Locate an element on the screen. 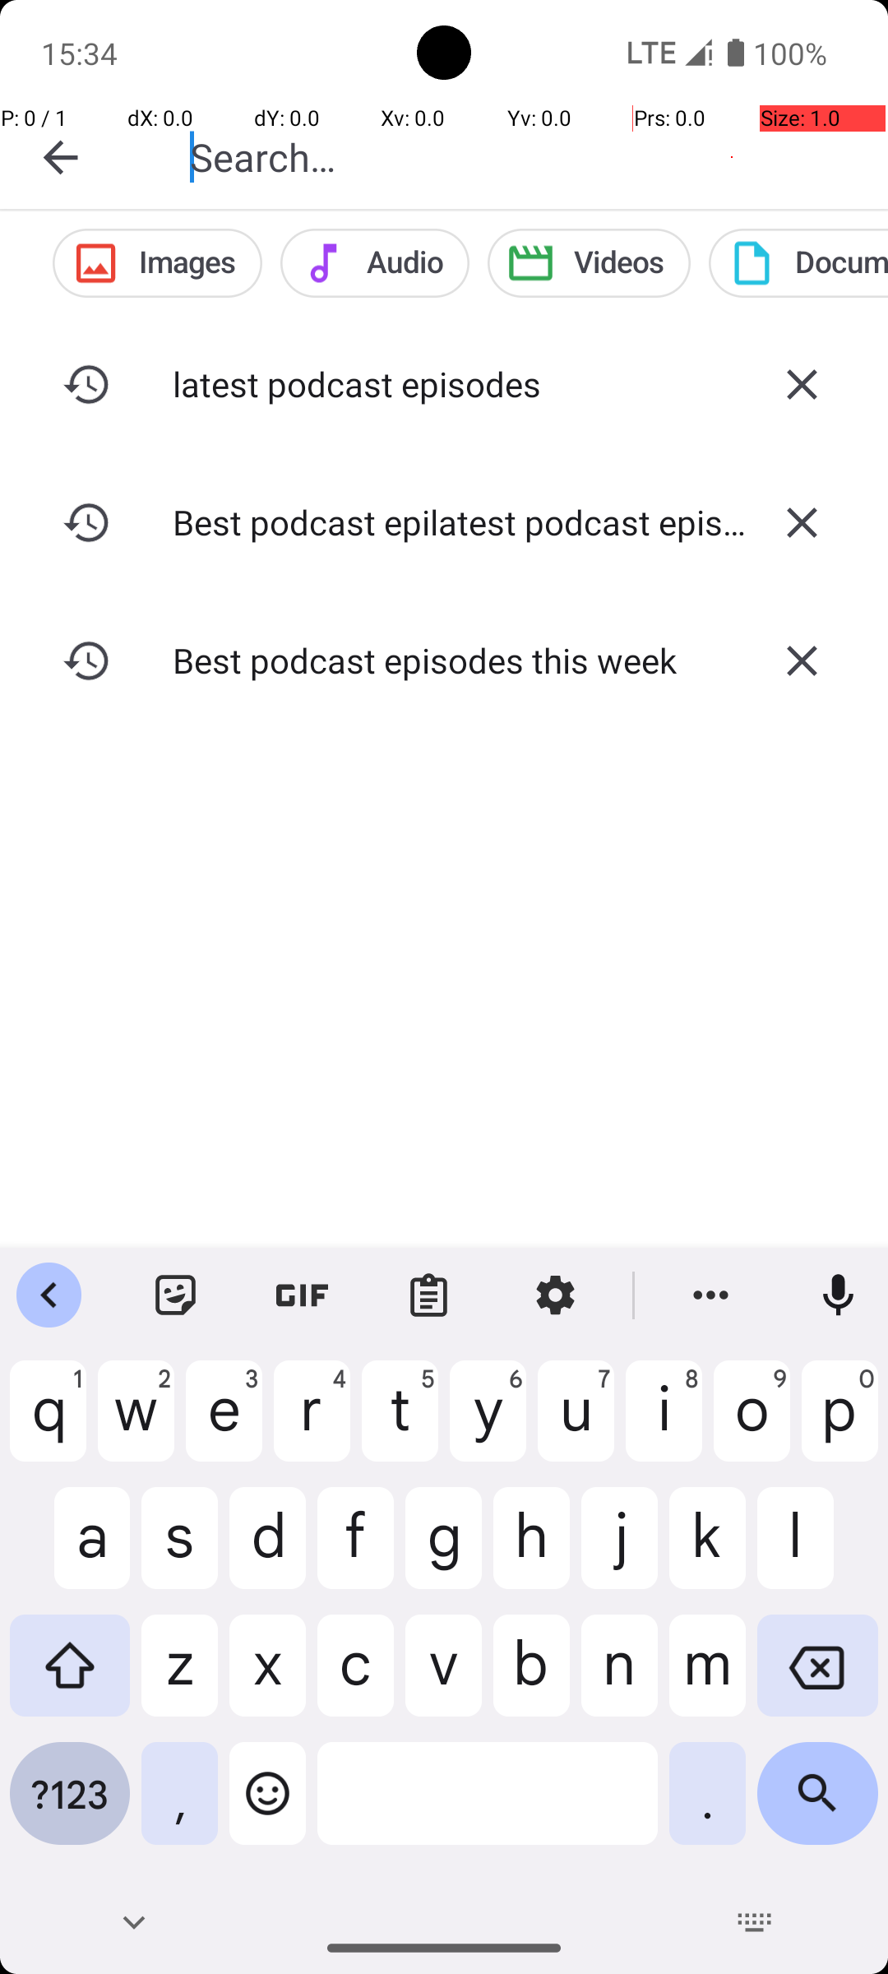  latest podcast episodes is located at coordinates (444, 383).